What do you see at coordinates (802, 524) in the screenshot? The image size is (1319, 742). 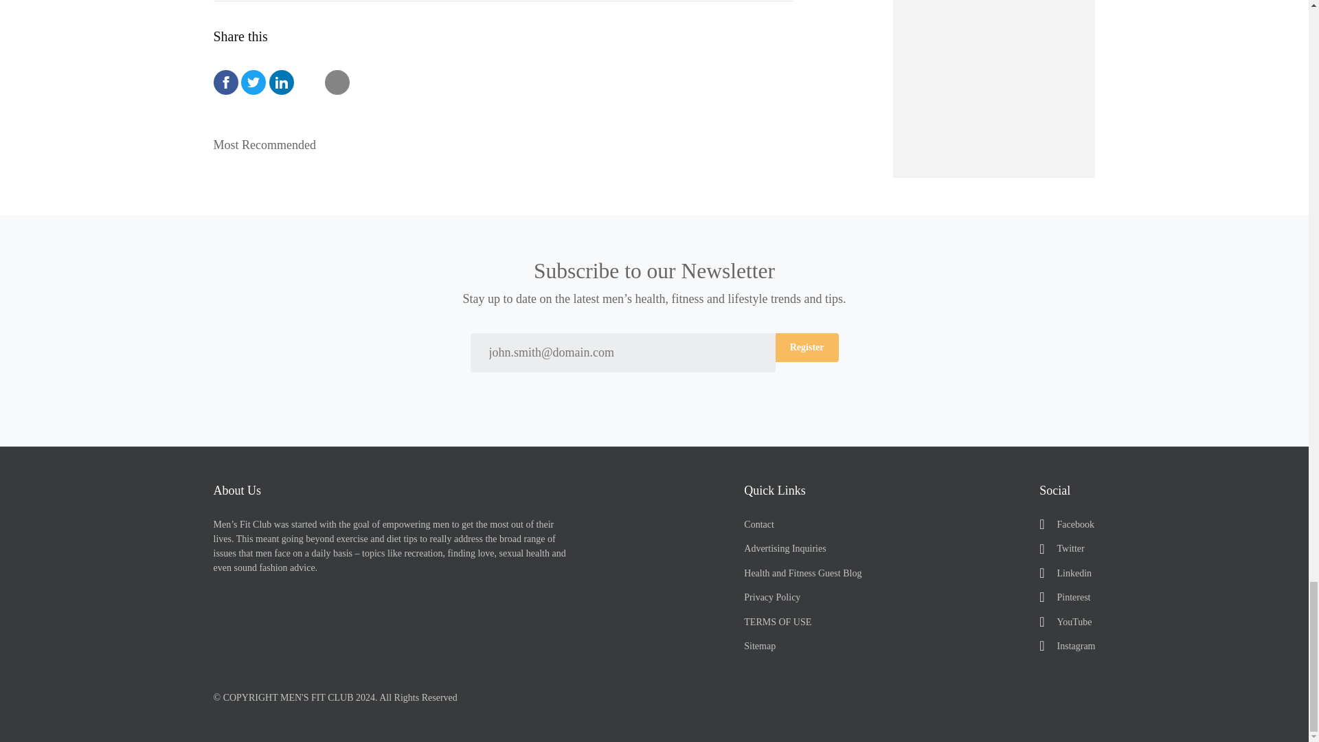 I see `Contact` at bounding box center [802, 524].